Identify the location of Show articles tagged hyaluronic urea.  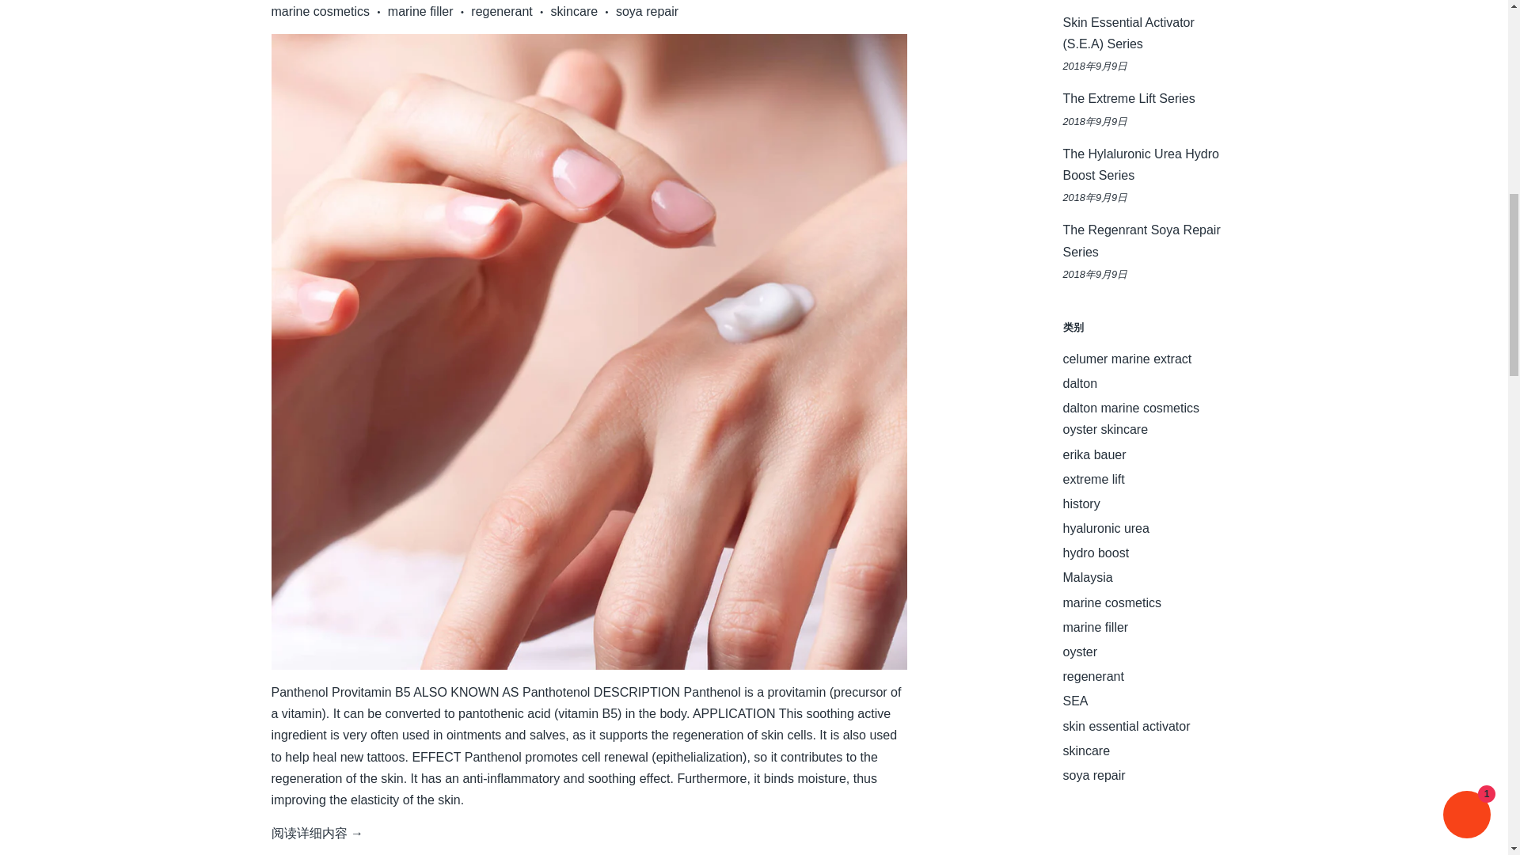
(1105, 528).